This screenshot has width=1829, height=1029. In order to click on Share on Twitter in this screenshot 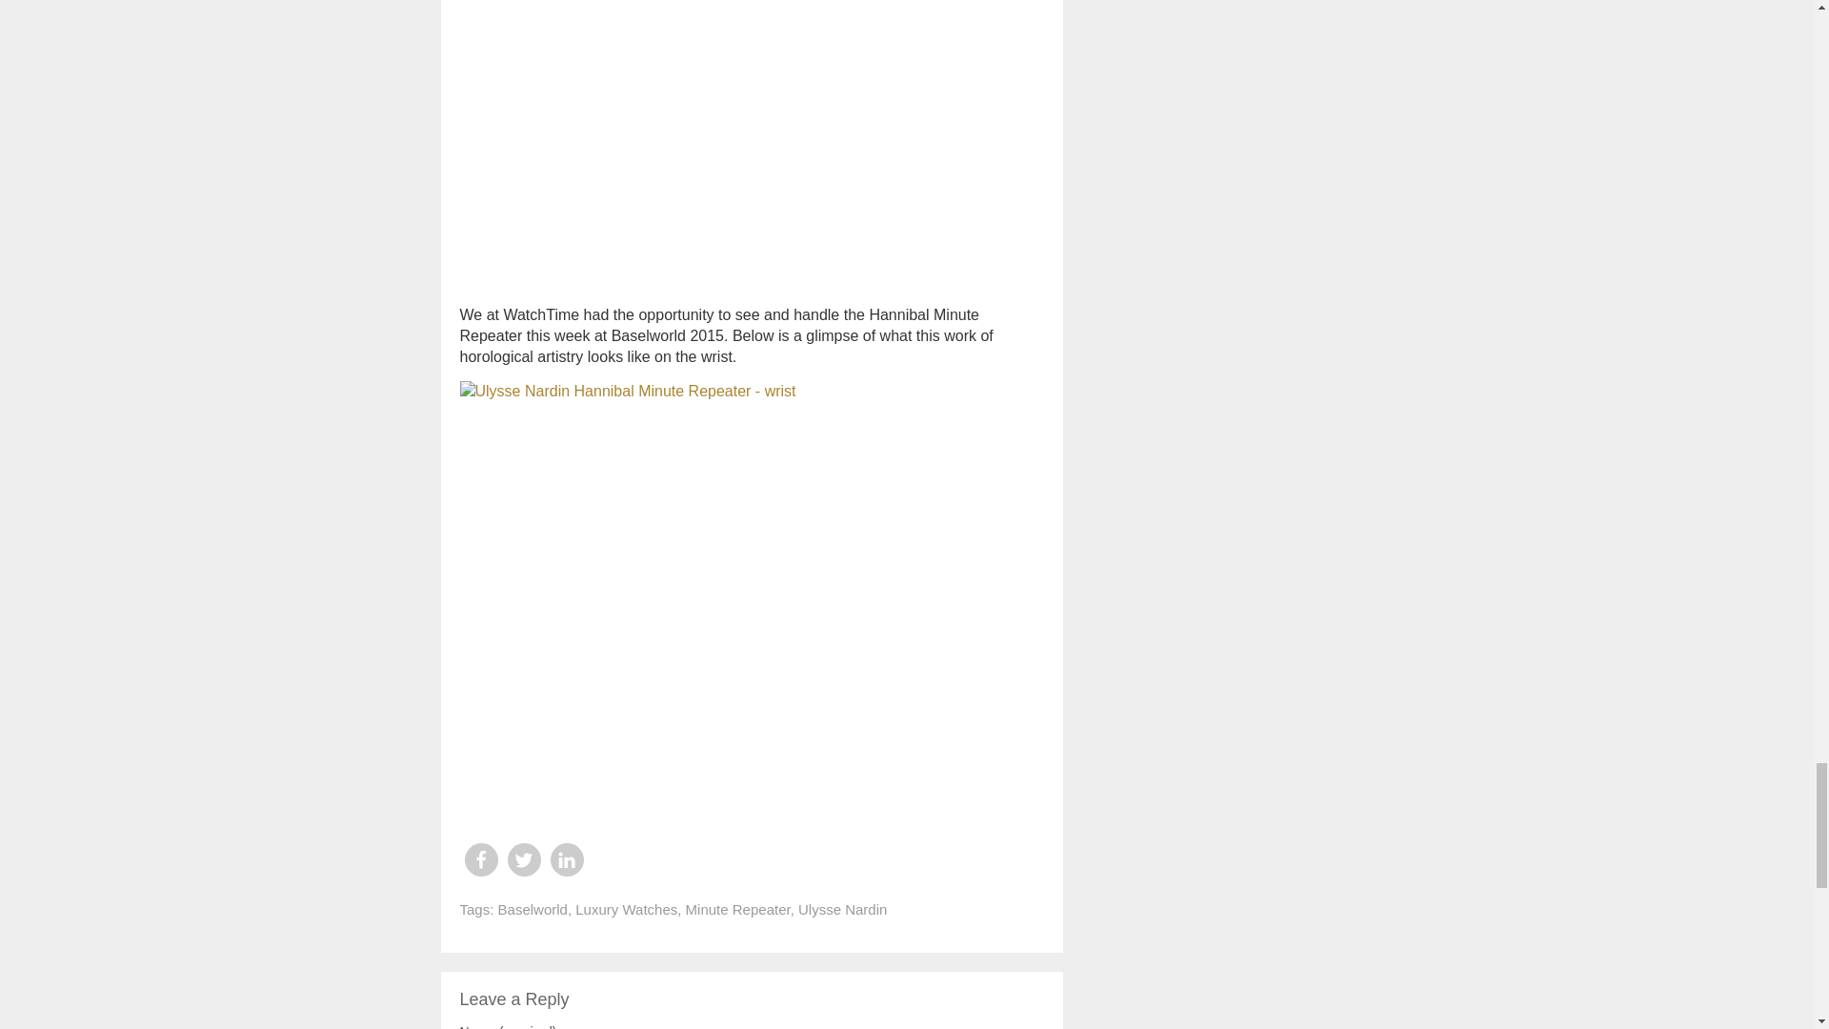, I will do `click(522, 859)`.